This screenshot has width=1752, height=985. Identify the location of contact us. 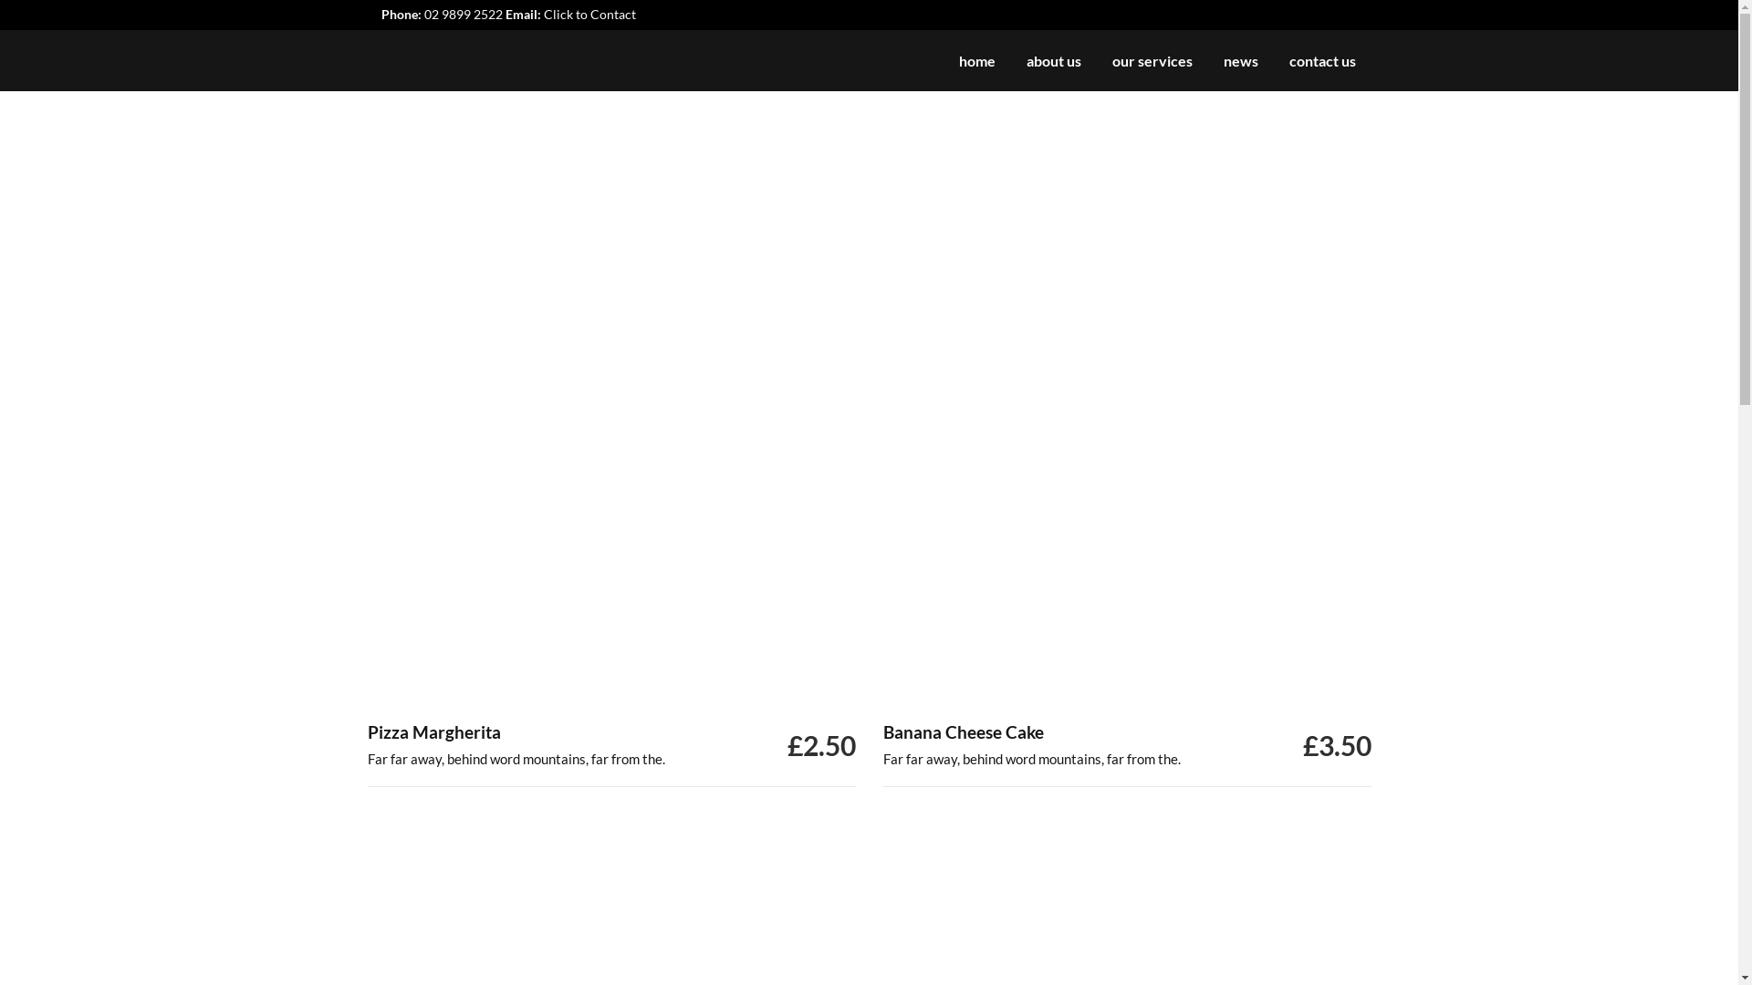
(1323, 60).